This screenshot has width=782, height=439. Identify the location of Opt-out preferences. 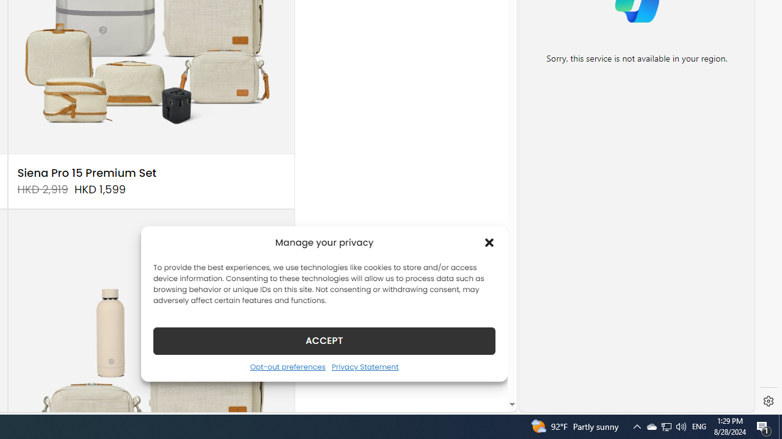
(287, 366).